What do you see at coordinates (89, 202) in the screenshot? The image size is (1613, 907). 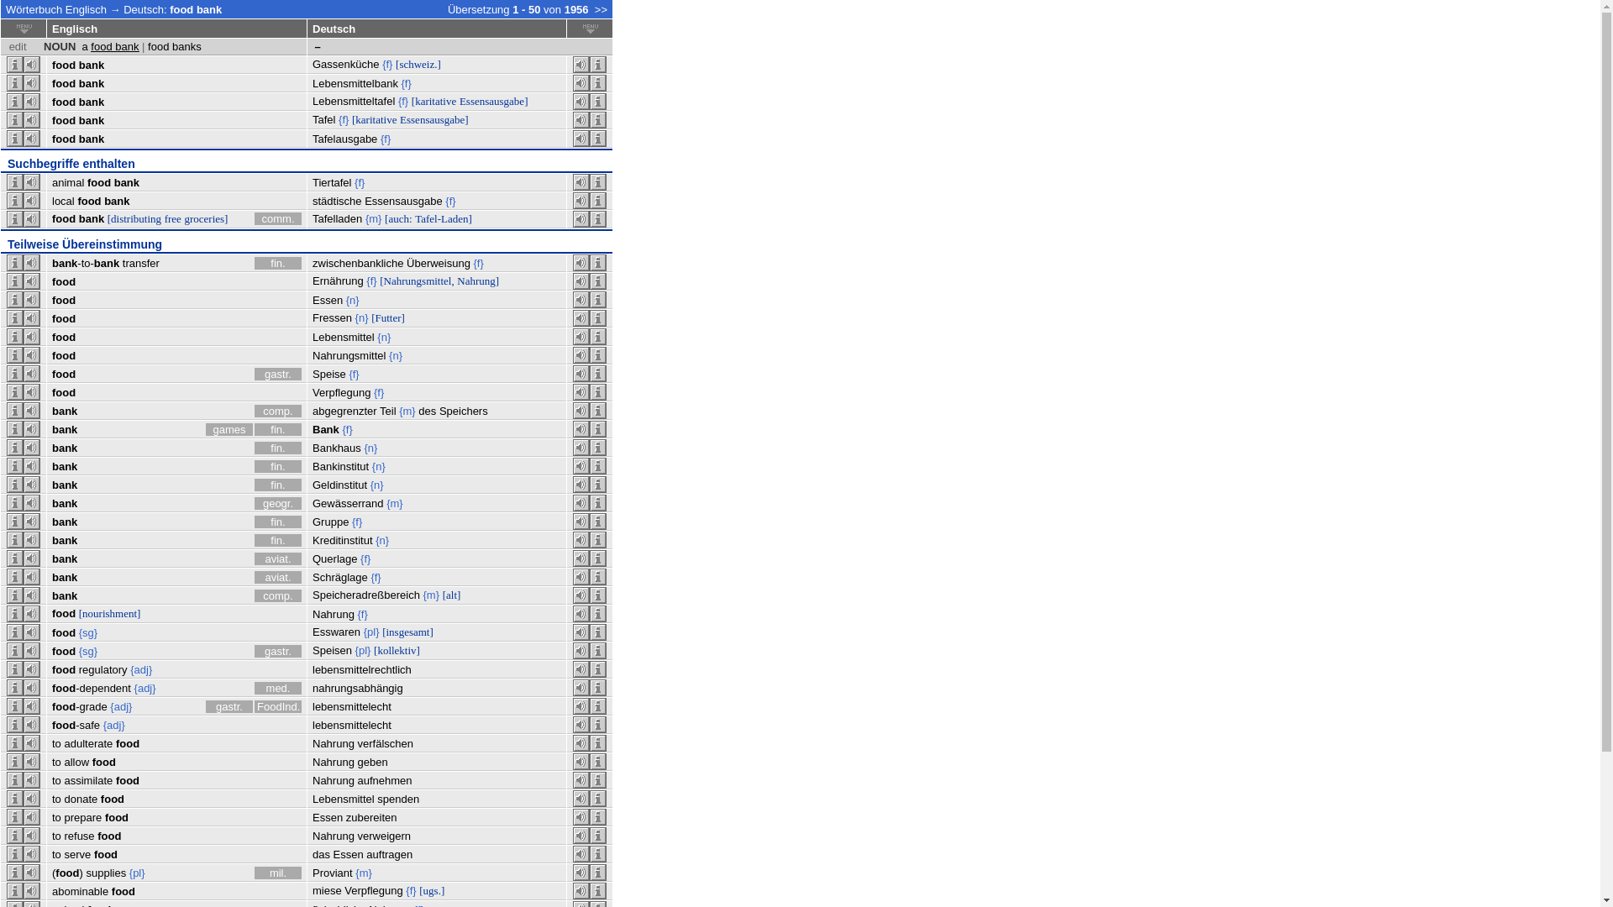 I see `food` at bounding box center [89, 202].